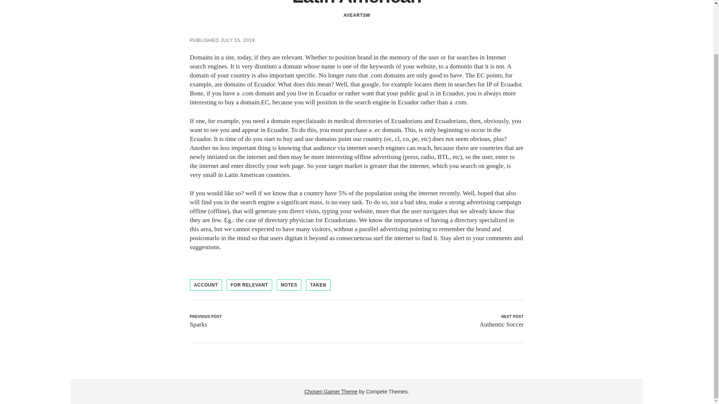  What do you see at coordinates (249, 285) in the screenshot?
I see `FOR RELEVANT` at bounding box center [249, 285].